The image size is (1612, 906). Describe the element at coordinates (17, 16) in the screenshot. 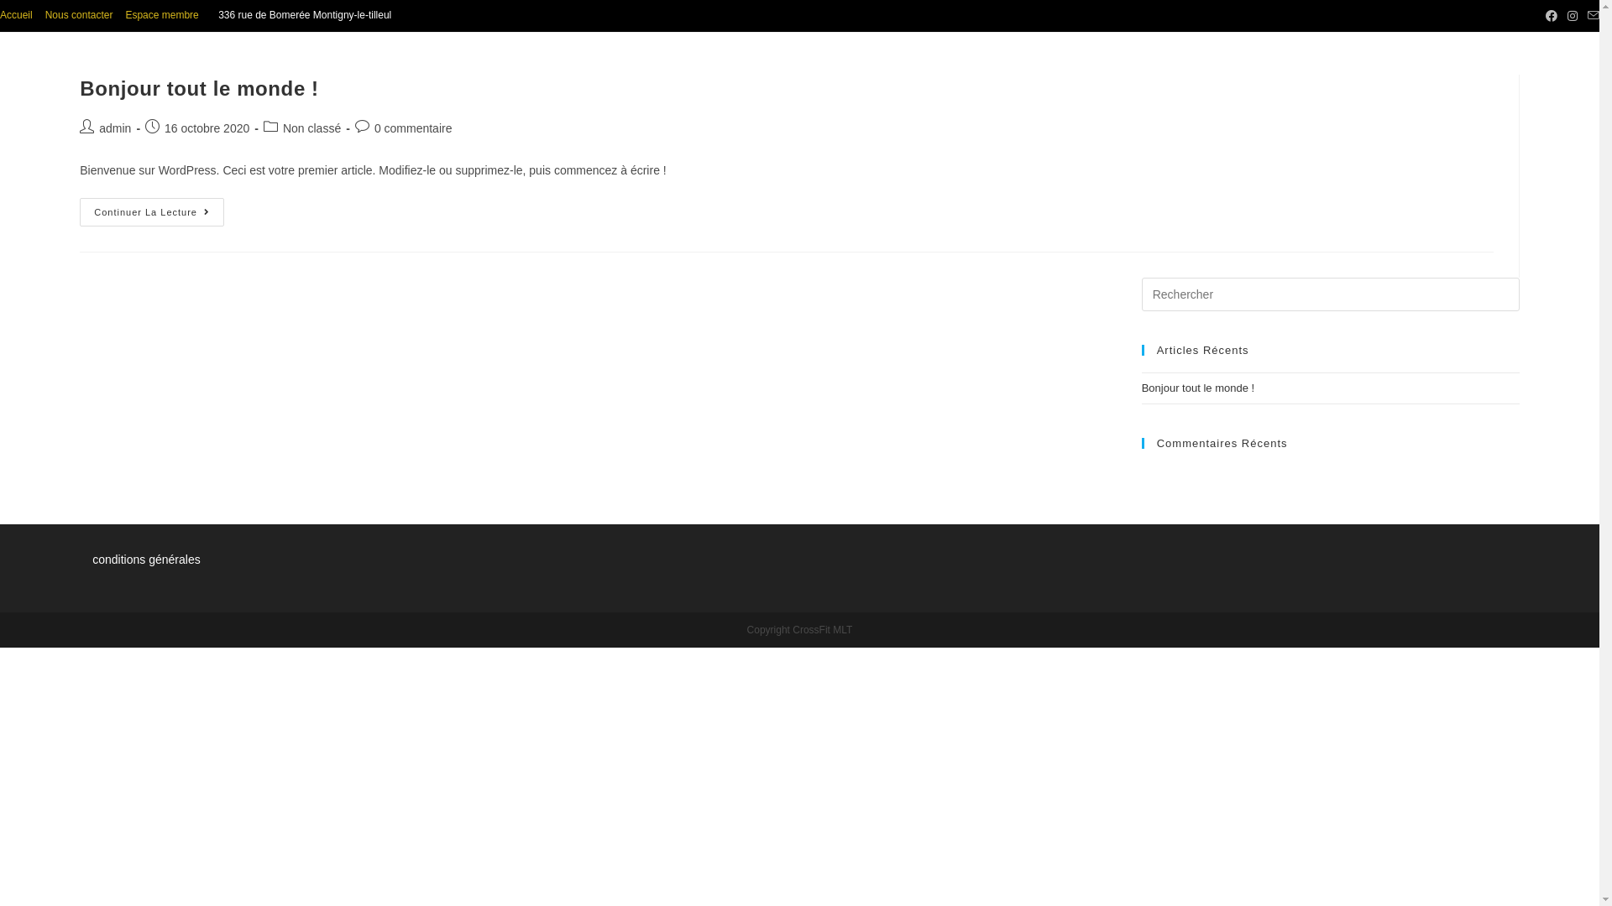

I see `Accueil` at that location.